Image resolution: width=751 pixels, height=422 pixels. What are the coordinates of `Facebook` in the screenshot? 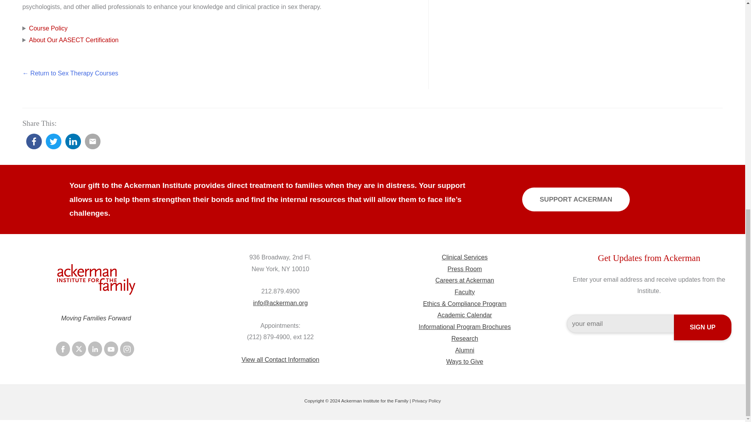 It's located at (63, 349).